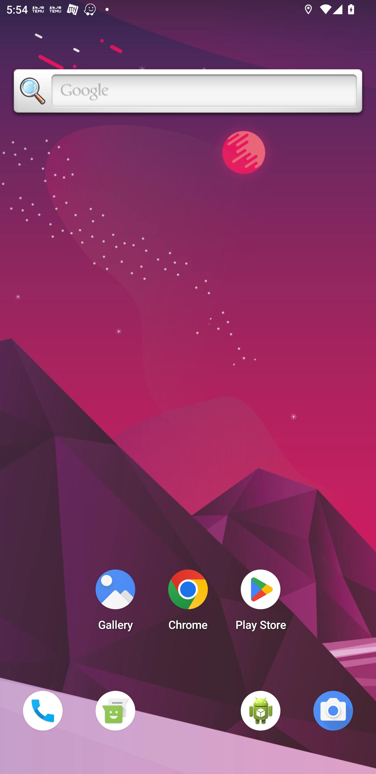 Image resolution: width=376 pixels, height=774 pixels. What do you see at coordinates (333, 710) in the screenshot?
I see `Camera` at bounding box center [333, 710].